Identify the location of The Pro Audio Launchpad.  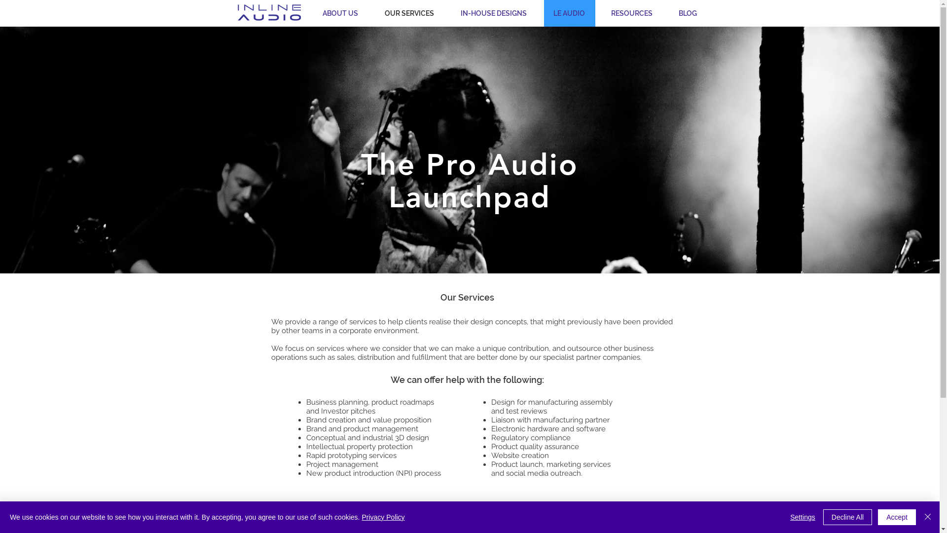
(470, 181).